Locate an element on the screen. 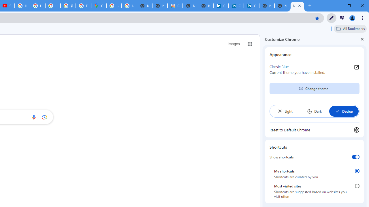 This screenshot has height=207, width=369. Explore new street-level details - Google Maps Help is located at coordinates (83, 6).